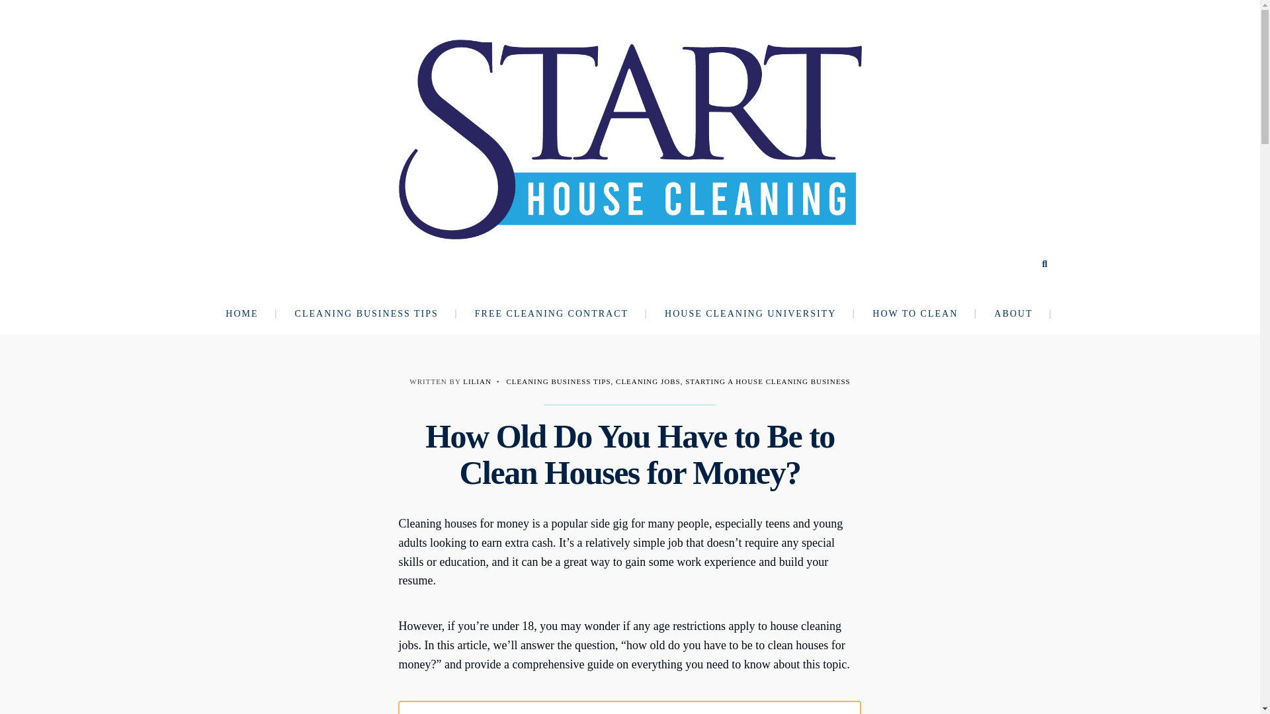  What do you see at coordinates (558, 381) in the screenshot?
I see `CLEANING BUSINESS TIPS` at bounding box center [558, 381].